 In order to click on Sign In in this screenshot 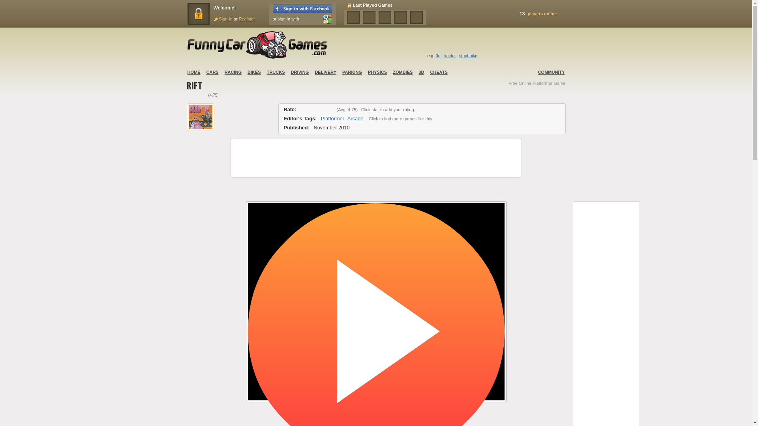, I will do `click(223, 19)`.